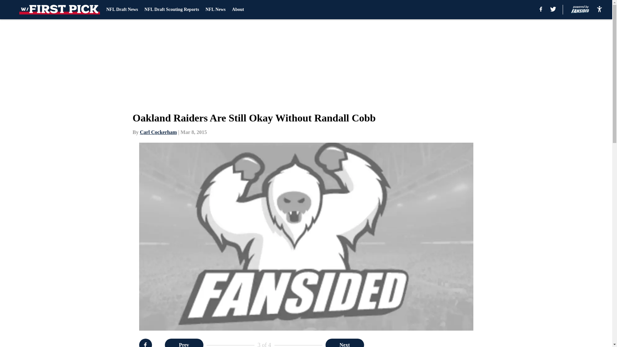 This screenshot has width=617, height=347. Describe the element at coordinates (122, 10) in the screenshot. I see `NFL Draft News` at that location.